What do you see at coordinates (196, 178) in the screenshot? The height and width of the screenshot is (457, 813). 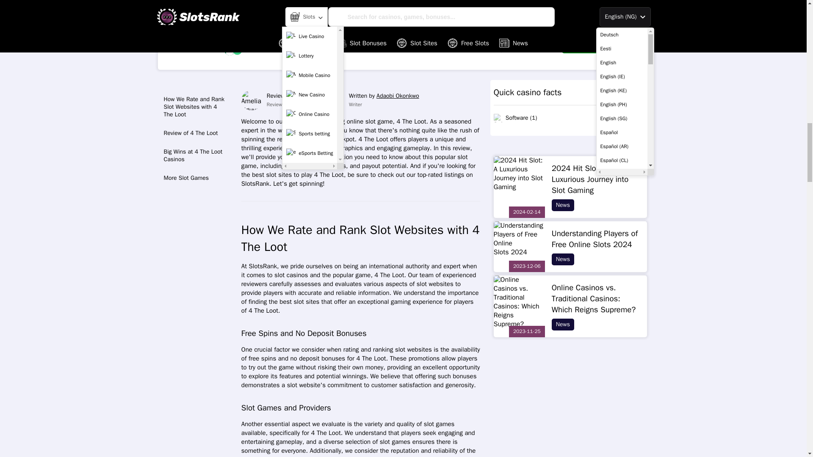 I see `More Slot Games` at bounding box center [196, 178].